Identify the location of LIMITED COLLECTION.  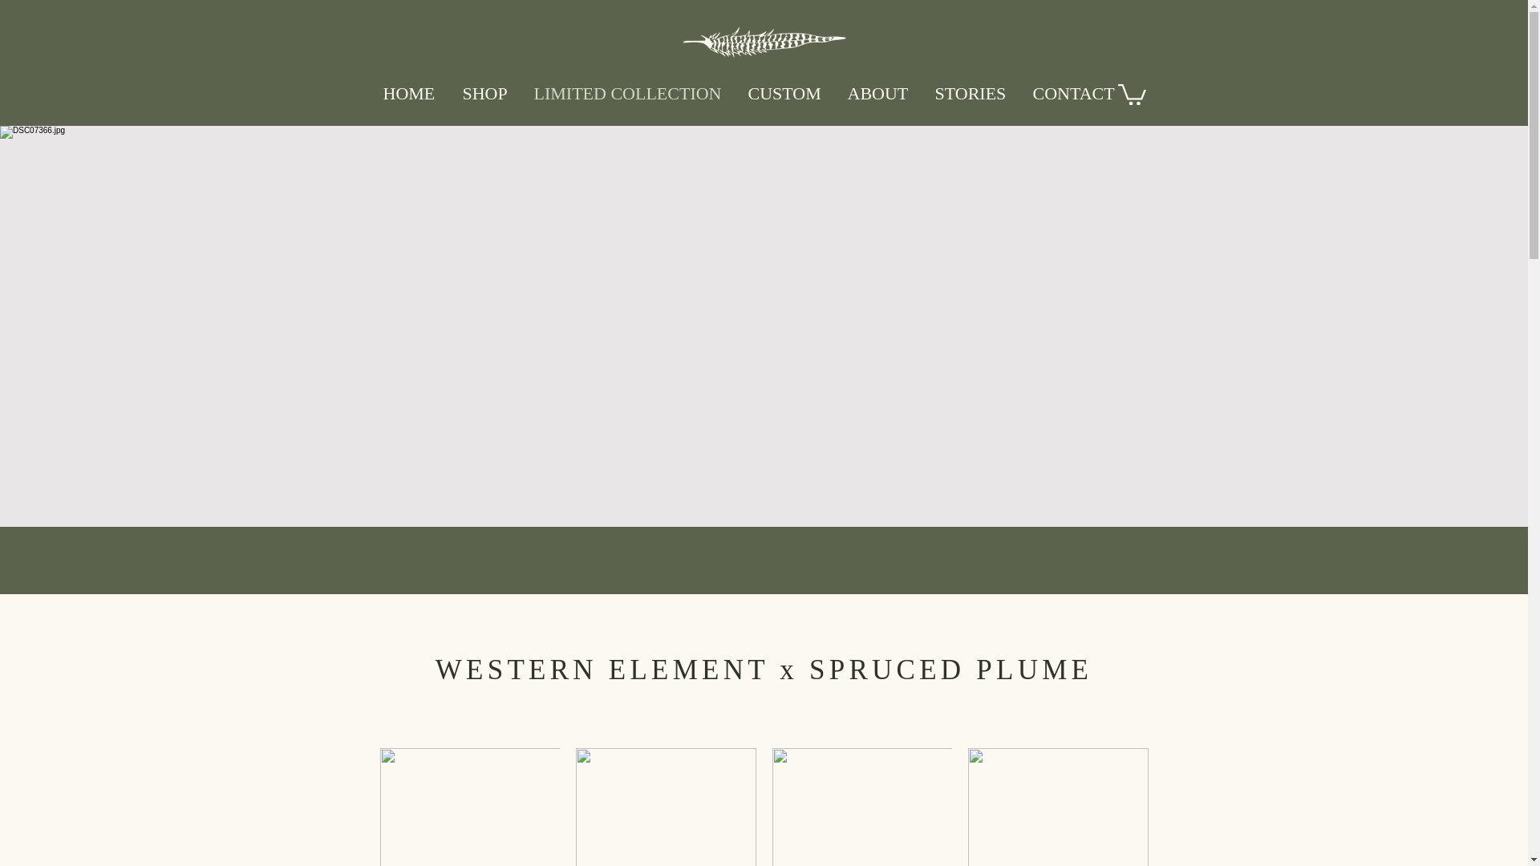
(629, 93).